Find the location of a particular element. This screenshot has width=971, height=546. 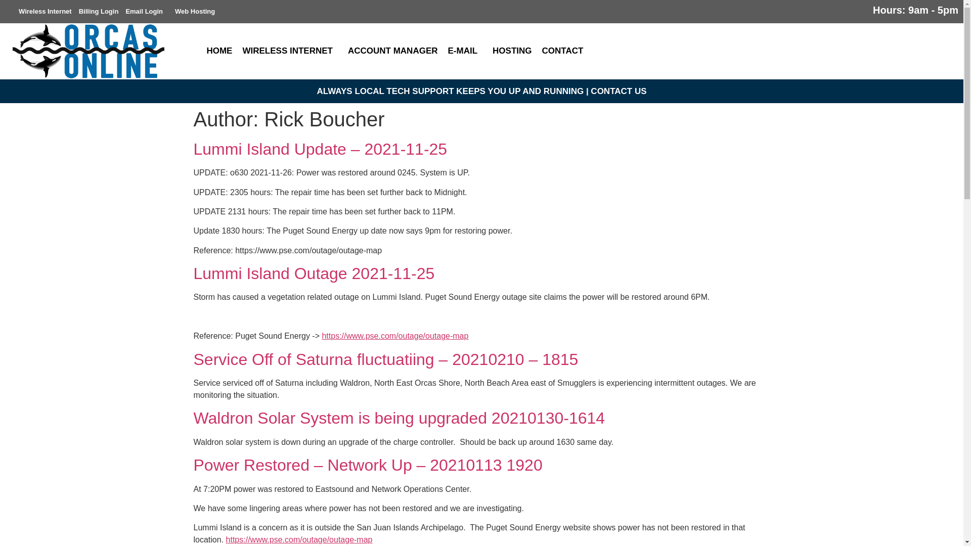

CONTACT is located at coordinates (565, 51).